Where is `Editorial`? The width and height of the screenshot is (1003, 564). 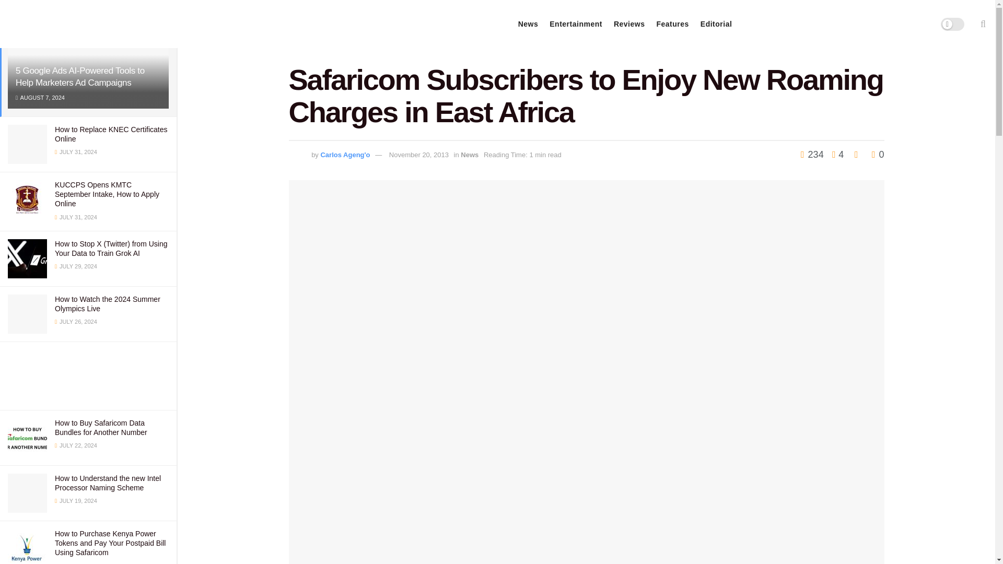
Editorial is located at coordinates (716, 24).